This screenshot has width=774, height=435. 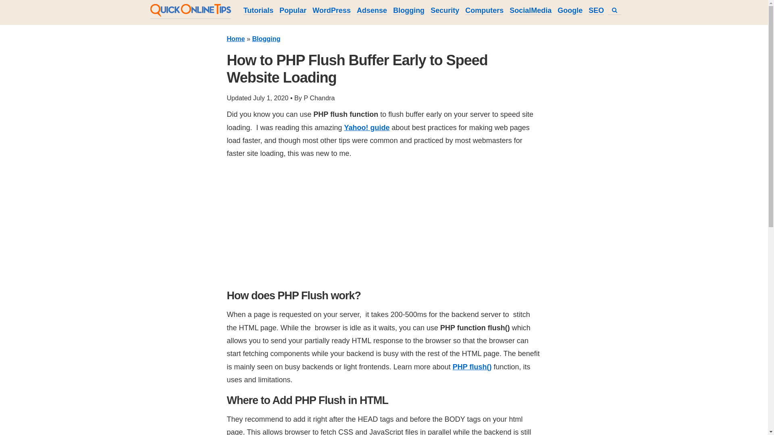 What do you see at coordinates (484, 10) in the screenshot?
I see `Computers` at bounding box center [484, 10].